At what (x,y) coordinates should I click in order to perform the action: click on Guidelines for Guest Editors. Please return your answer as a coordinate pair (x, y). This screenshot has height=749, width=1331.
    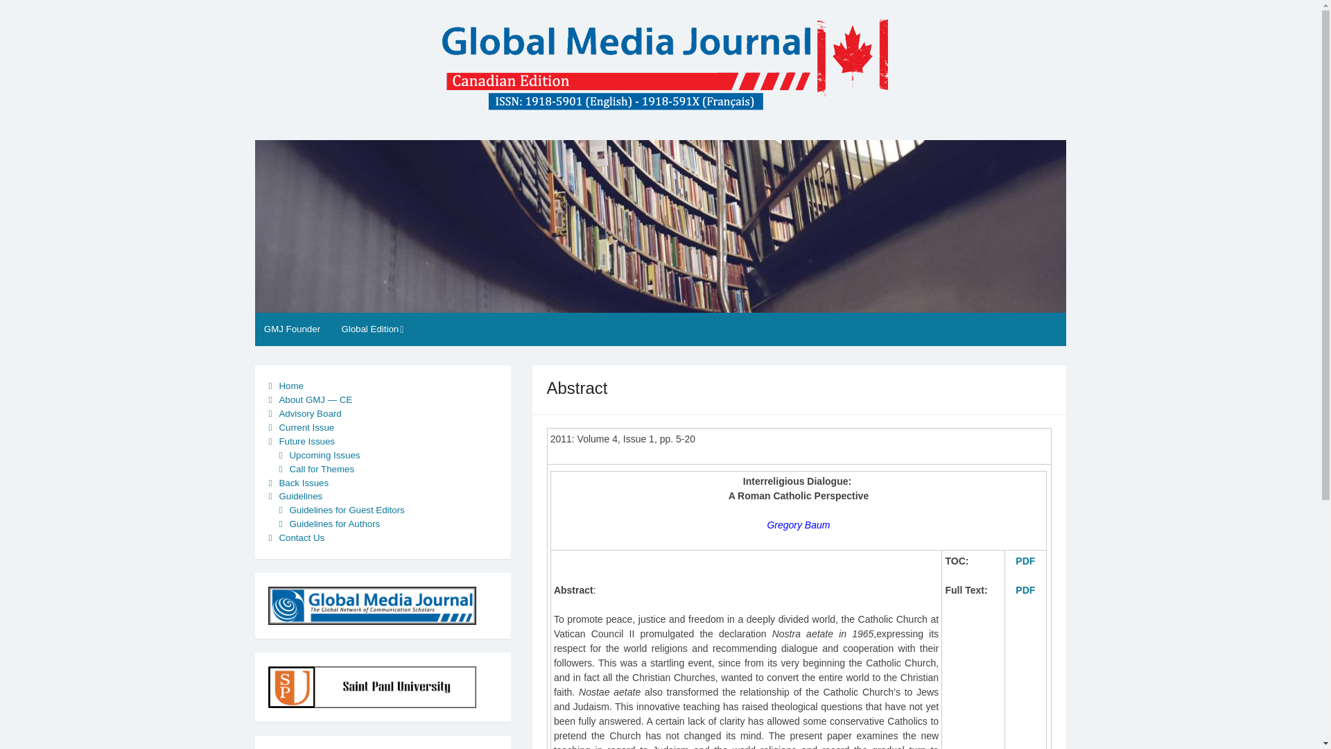
    Looking at the image, I should click on (347, 510).